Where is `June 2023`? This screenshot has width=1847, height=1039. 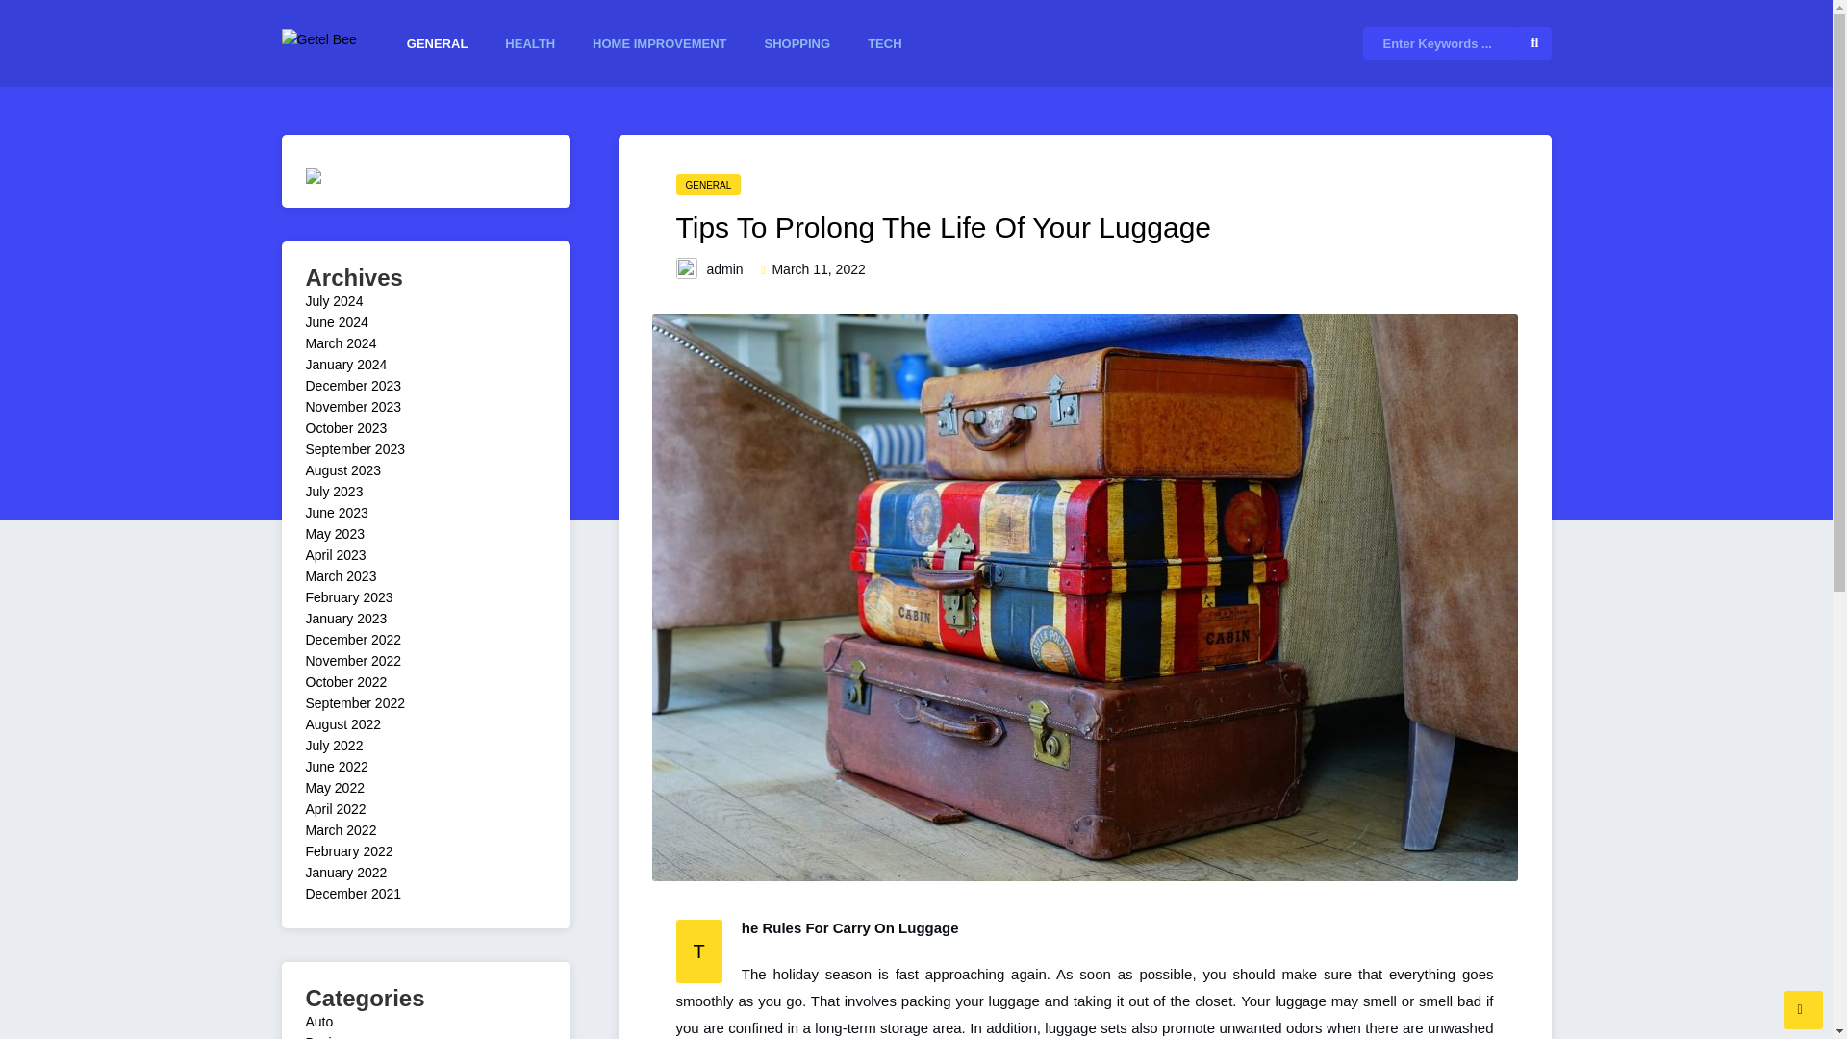
June 2023 is located at coordinates (337, 512).